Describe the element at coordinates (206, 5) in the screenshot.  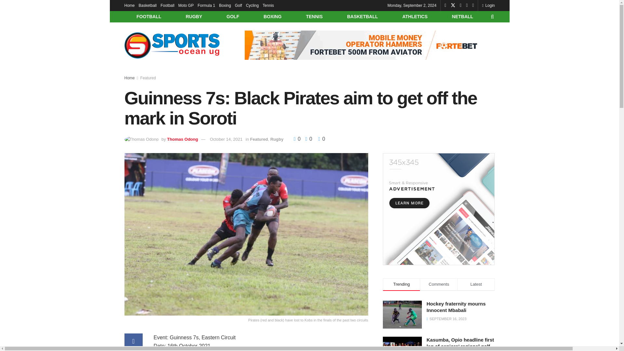
I see `Formula 1` at that location.